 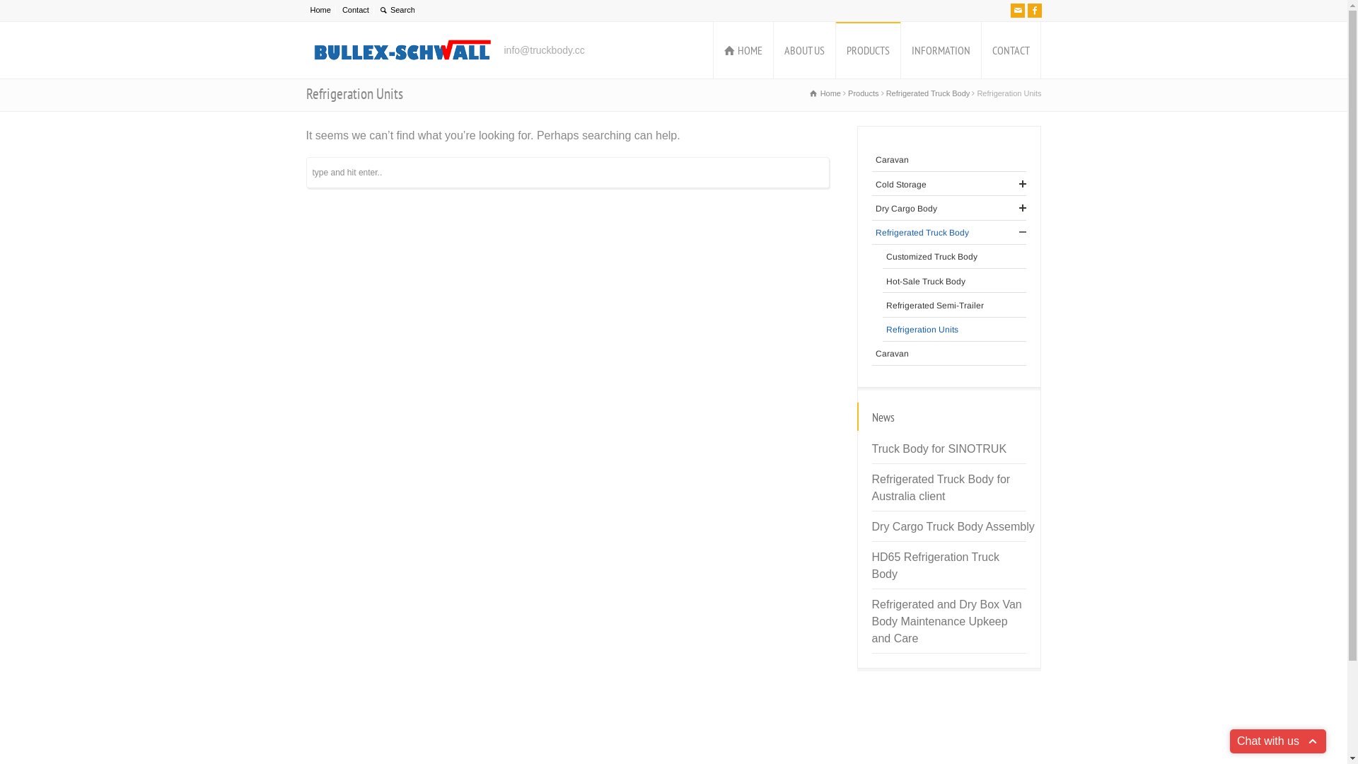 What do you see at coordinates (743, 50) in the screenshot?
I see `HOME` at bounding box center [743, 50].